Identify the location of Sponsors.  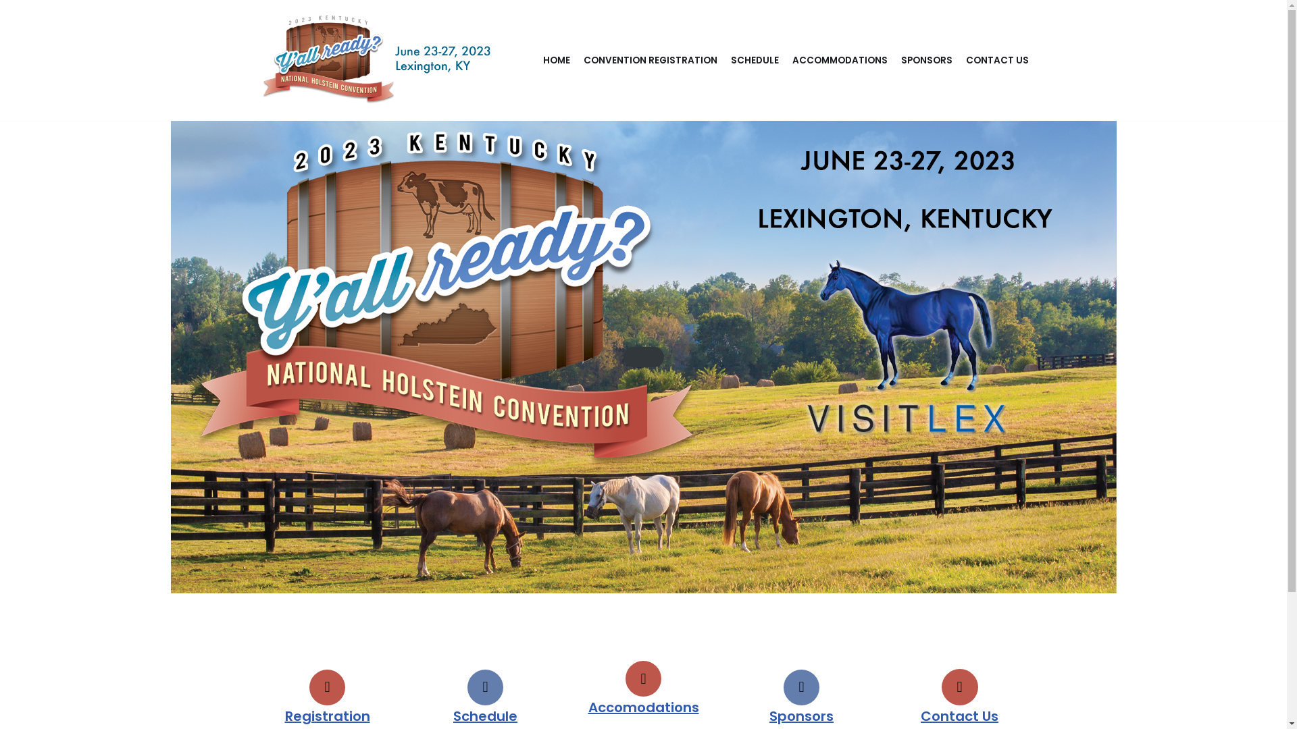
(801, 716).